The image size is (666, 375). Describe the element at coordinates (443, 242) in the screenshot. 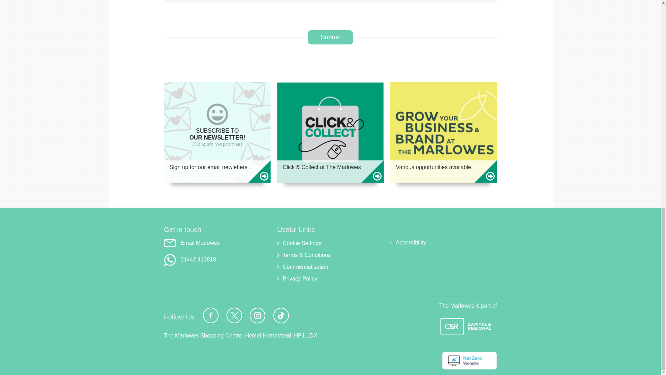

I see `Accessibility` at that location.